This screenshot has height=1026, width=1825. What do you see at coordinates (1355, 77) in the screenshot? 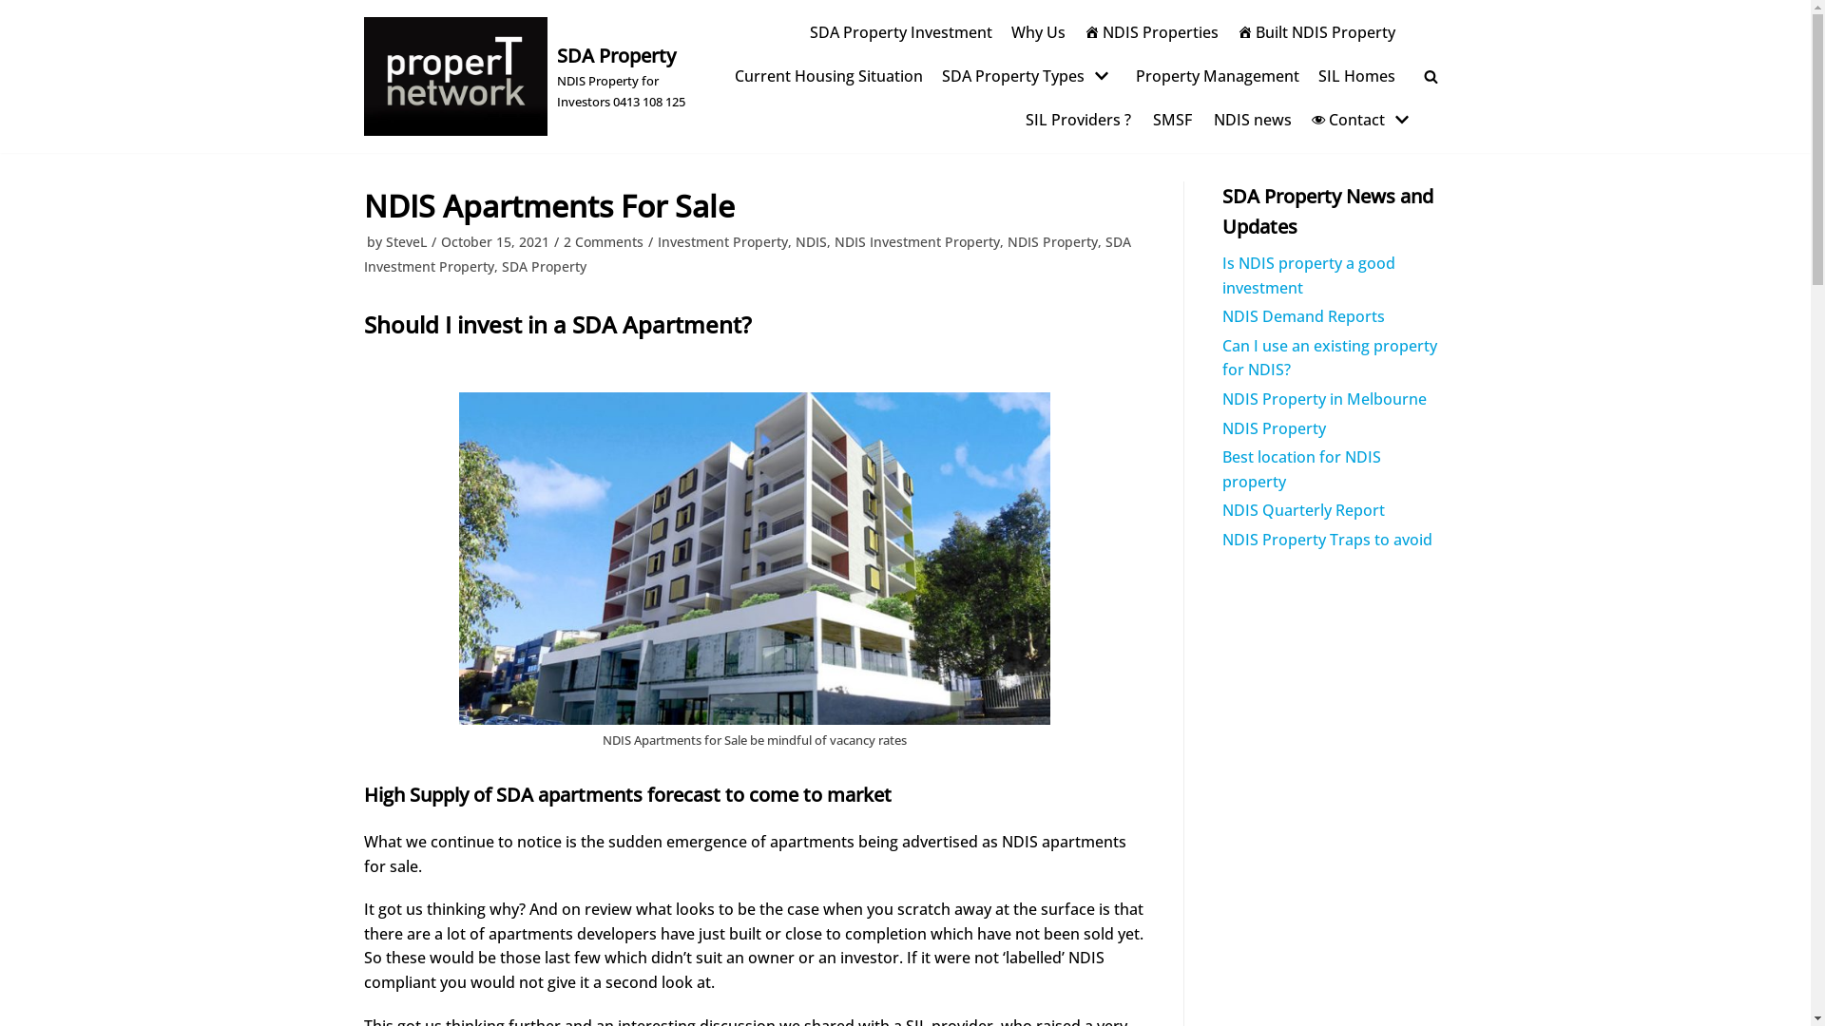
I see `SIL Homes` at bounding box center [1355, 77].